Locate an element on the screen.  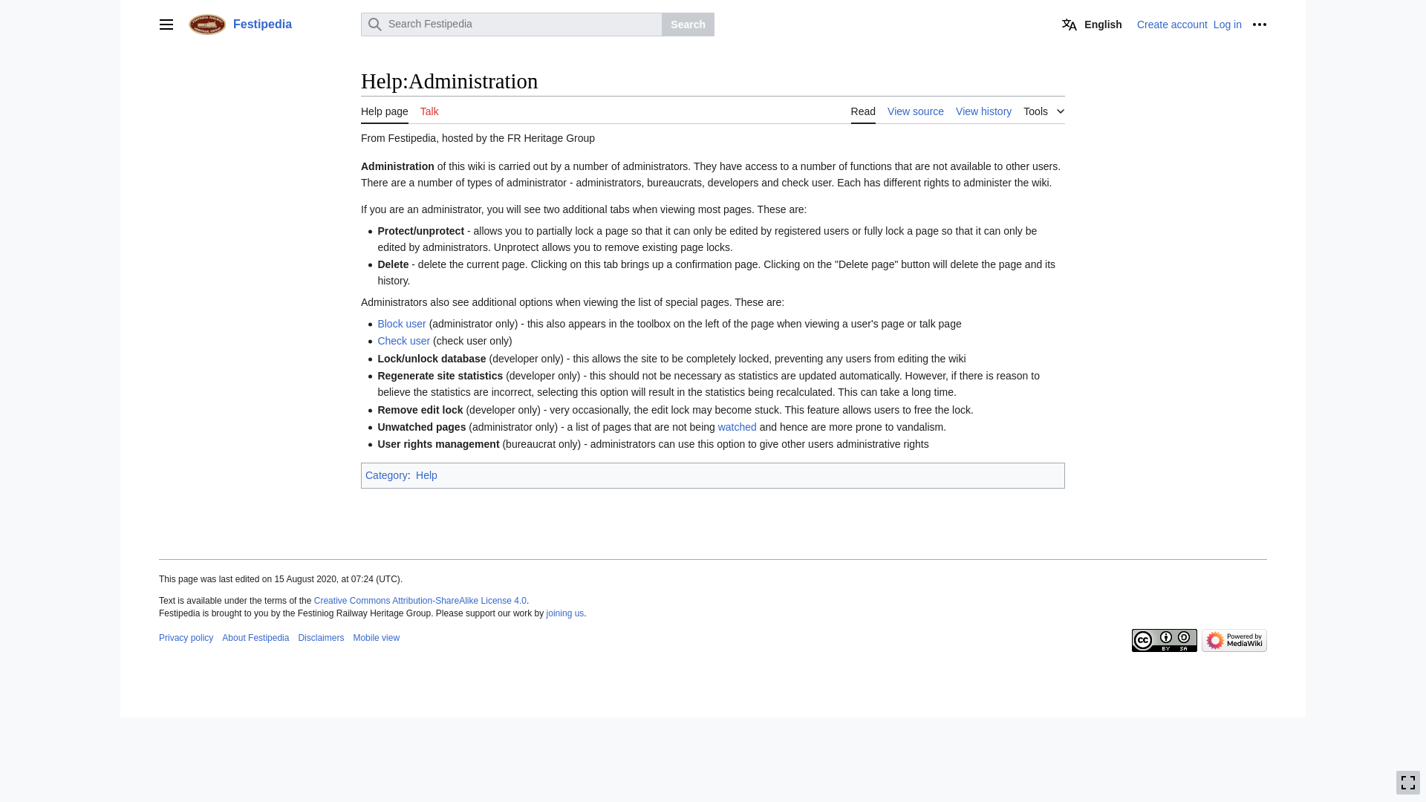
Read is located at coordinates (863, 110).